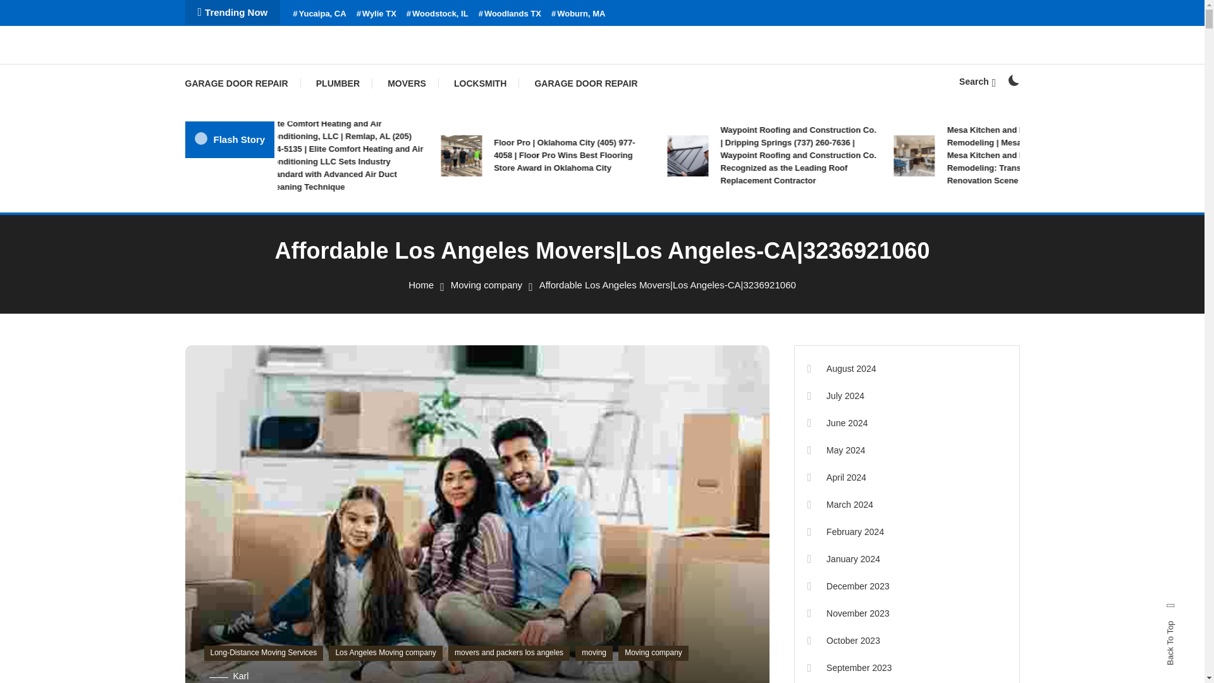 The image size is (1214, 683). I want to click on moving, so click(594, 653).